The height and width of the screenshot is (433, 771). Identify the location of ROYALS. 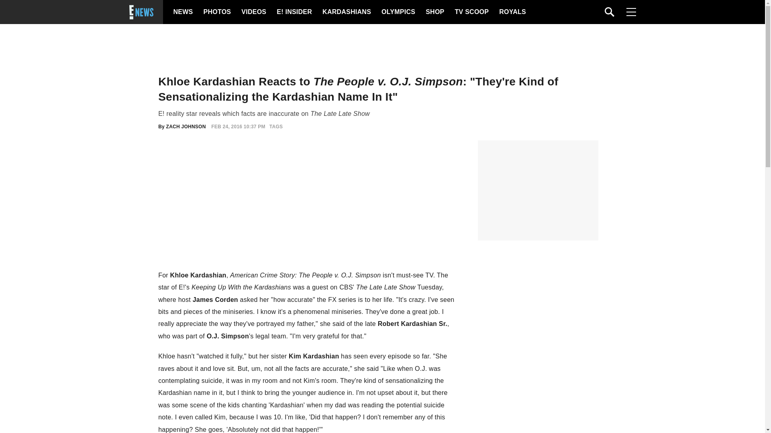
(512, 12).